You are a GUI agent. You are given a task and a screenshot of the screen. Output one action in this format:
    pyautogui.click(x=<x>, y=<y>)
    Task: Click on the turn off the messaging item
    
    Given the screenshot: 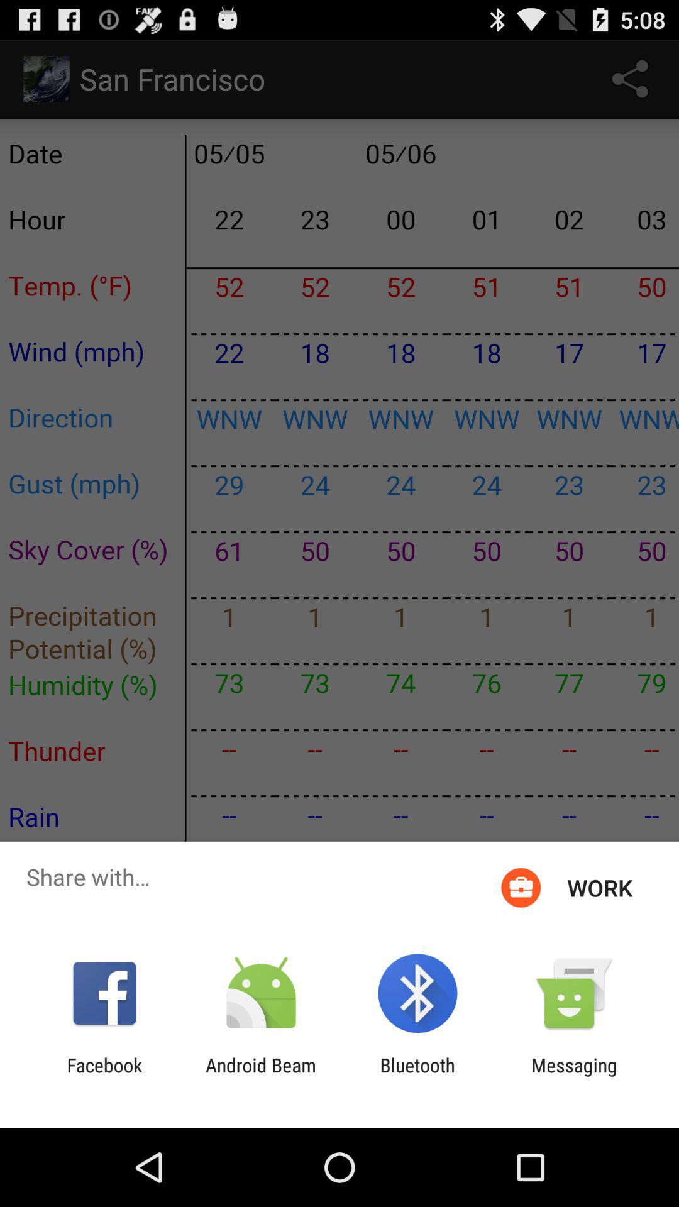 What is the action you would take?
    pyautogui.click(x=574, y=1076)
    